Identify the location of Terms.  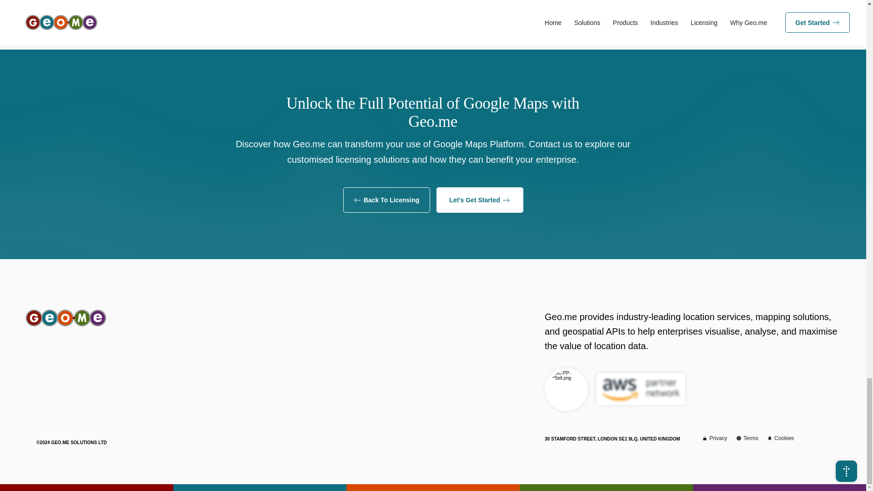
(750, 438).